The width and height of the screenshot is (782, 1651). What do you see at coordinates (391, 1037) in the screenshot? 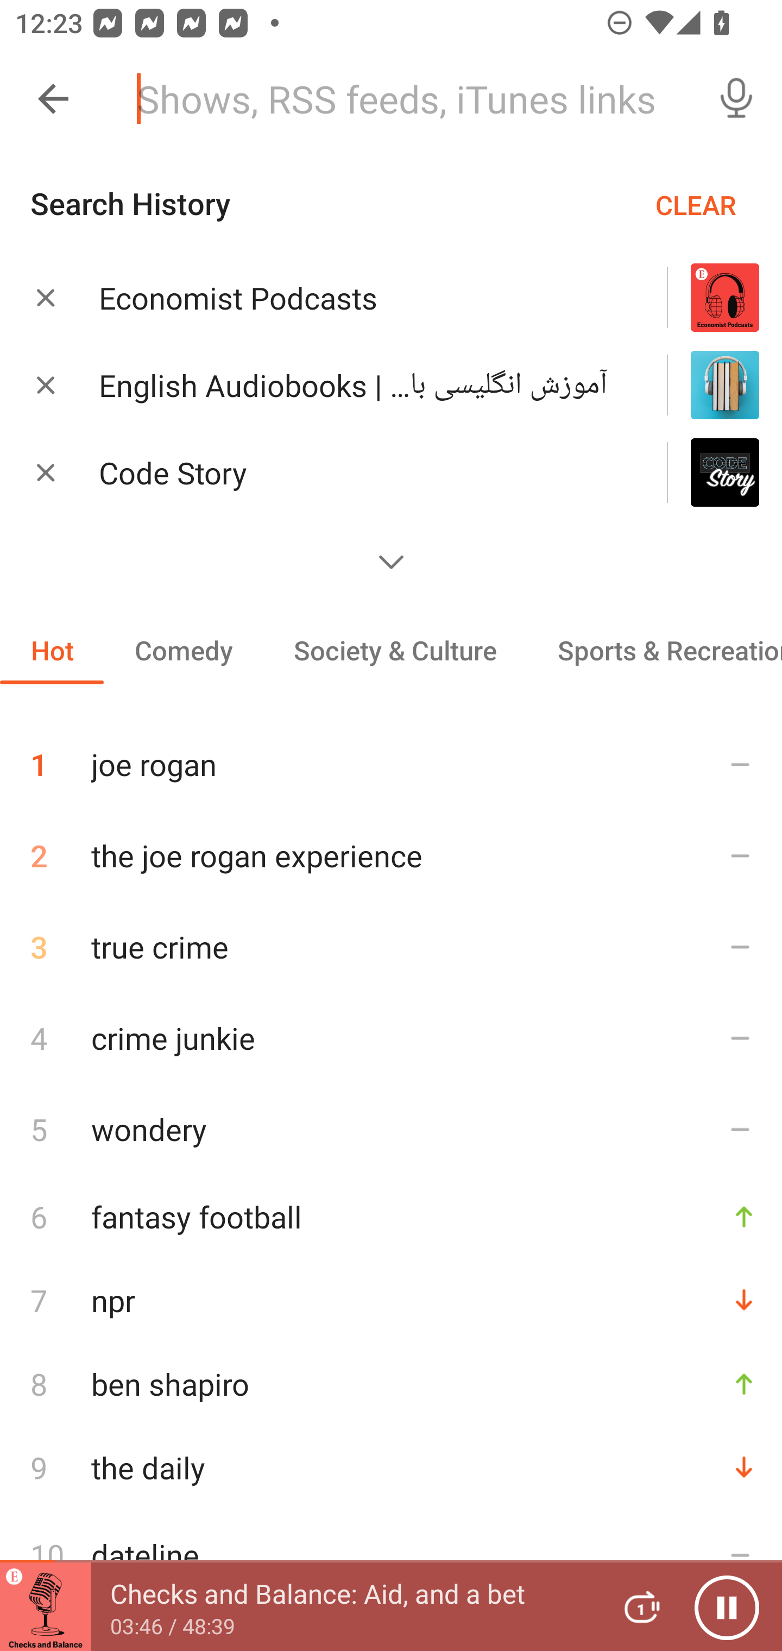
I see `4 crime junkie` at bounding box center [391, 1037].